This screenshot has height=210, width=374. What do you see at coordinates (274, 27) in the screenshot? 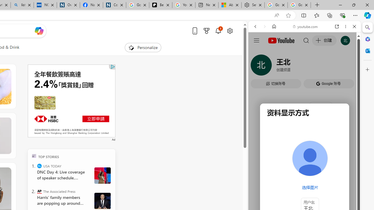
I see `Home` at bounding box center [274, 27].